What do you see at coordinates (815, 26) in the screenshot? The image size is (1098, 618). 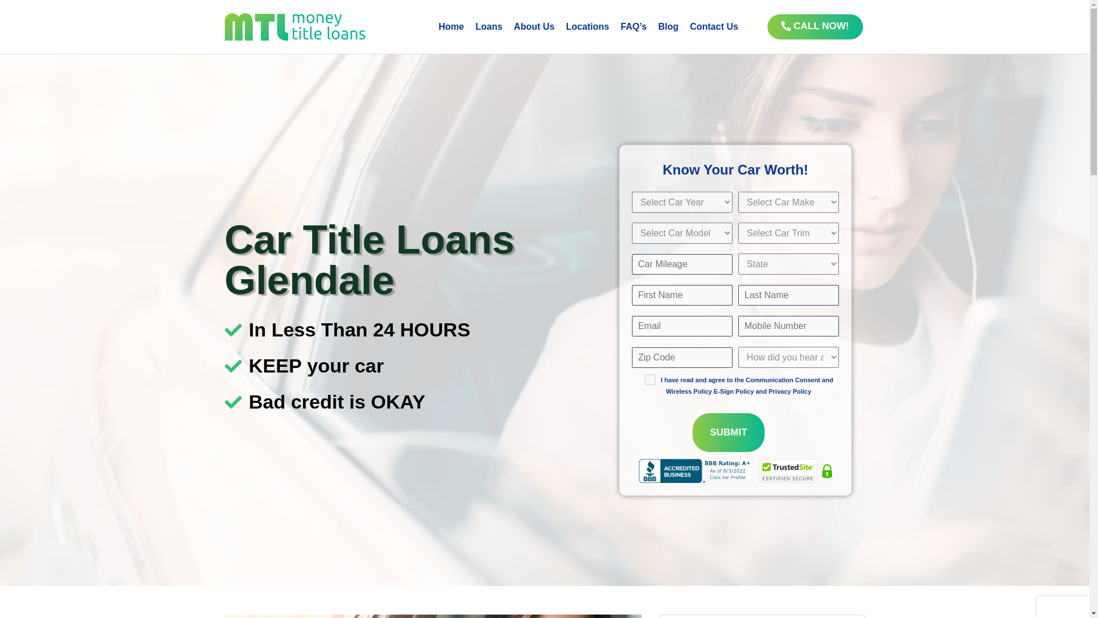 I see `CALL NOW!` at bounding box center [815, 26].